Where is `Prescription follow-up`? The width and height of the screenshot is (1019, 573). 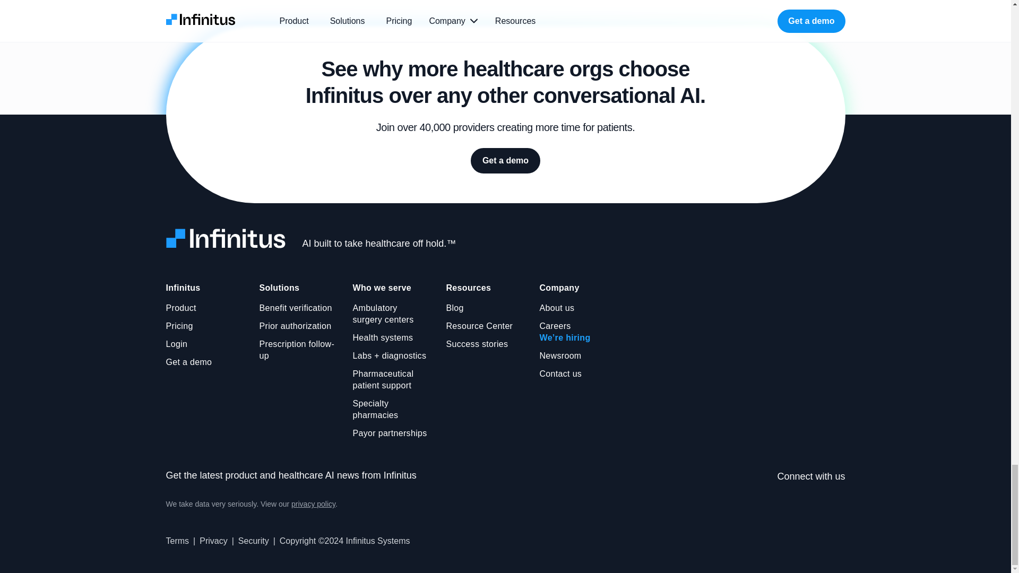
Prescription follow-up is located at coordinates (297, 350).